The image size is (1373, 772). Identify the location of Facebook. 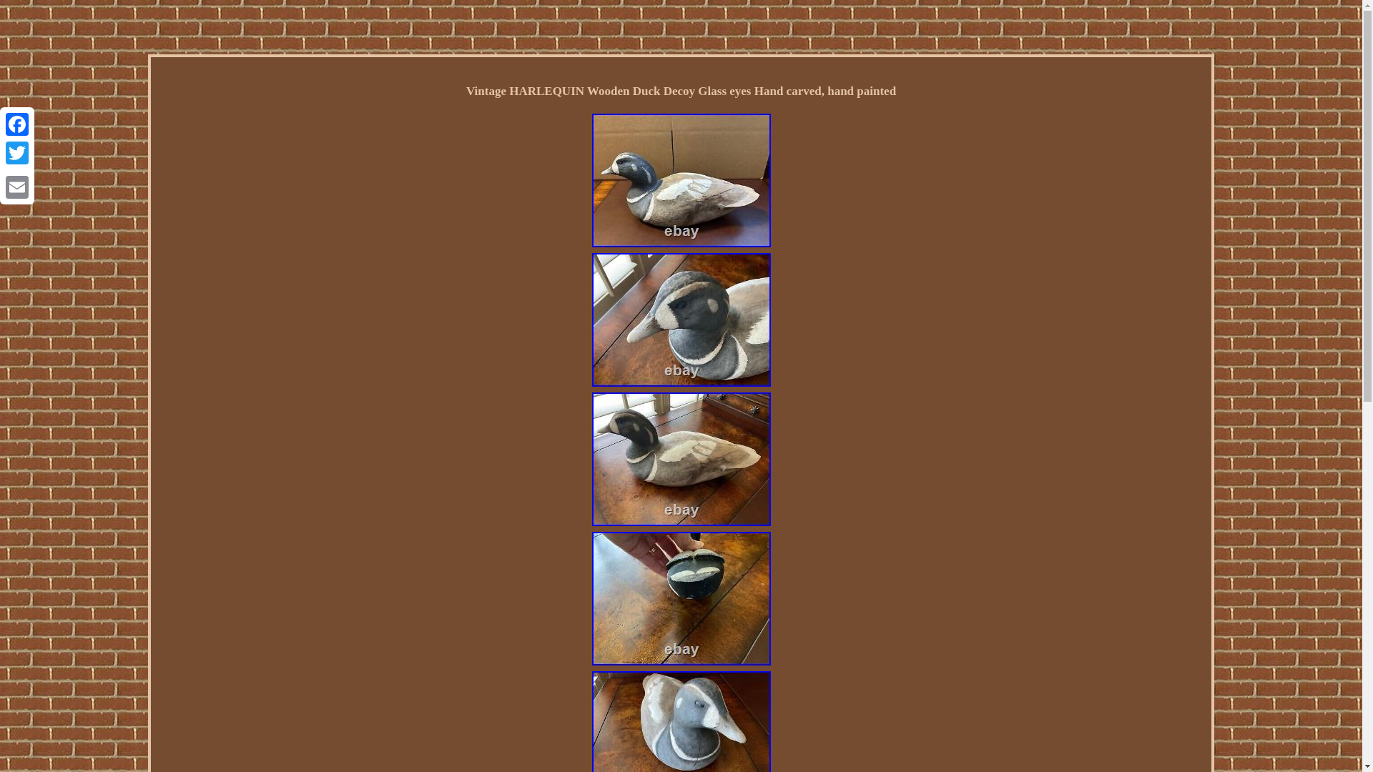
(17, 124).